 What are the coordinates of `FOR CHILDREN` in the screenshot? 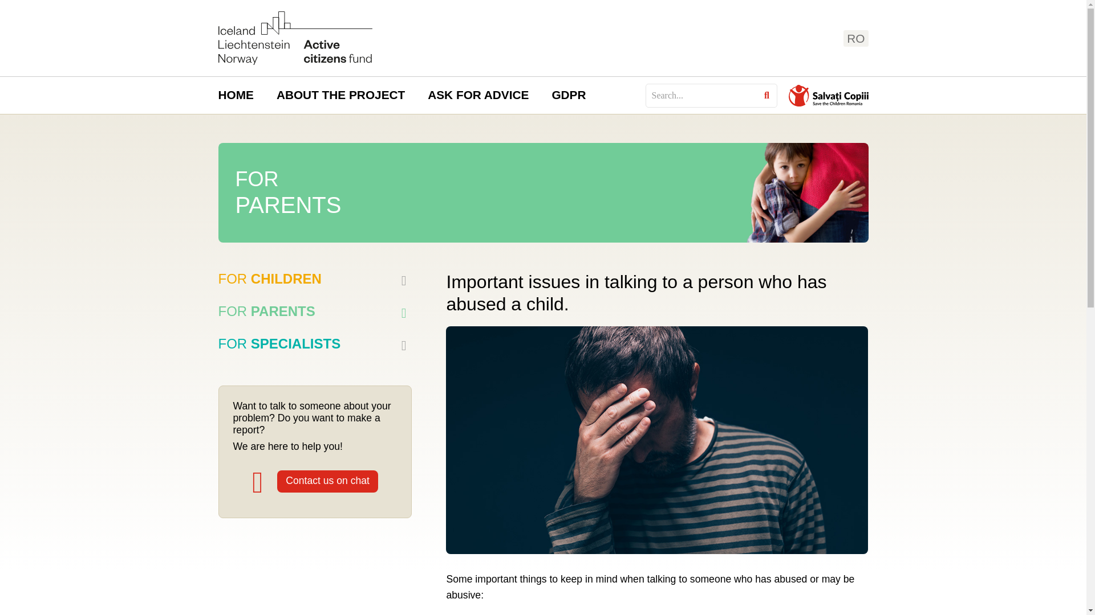 It's located at (269, 279).